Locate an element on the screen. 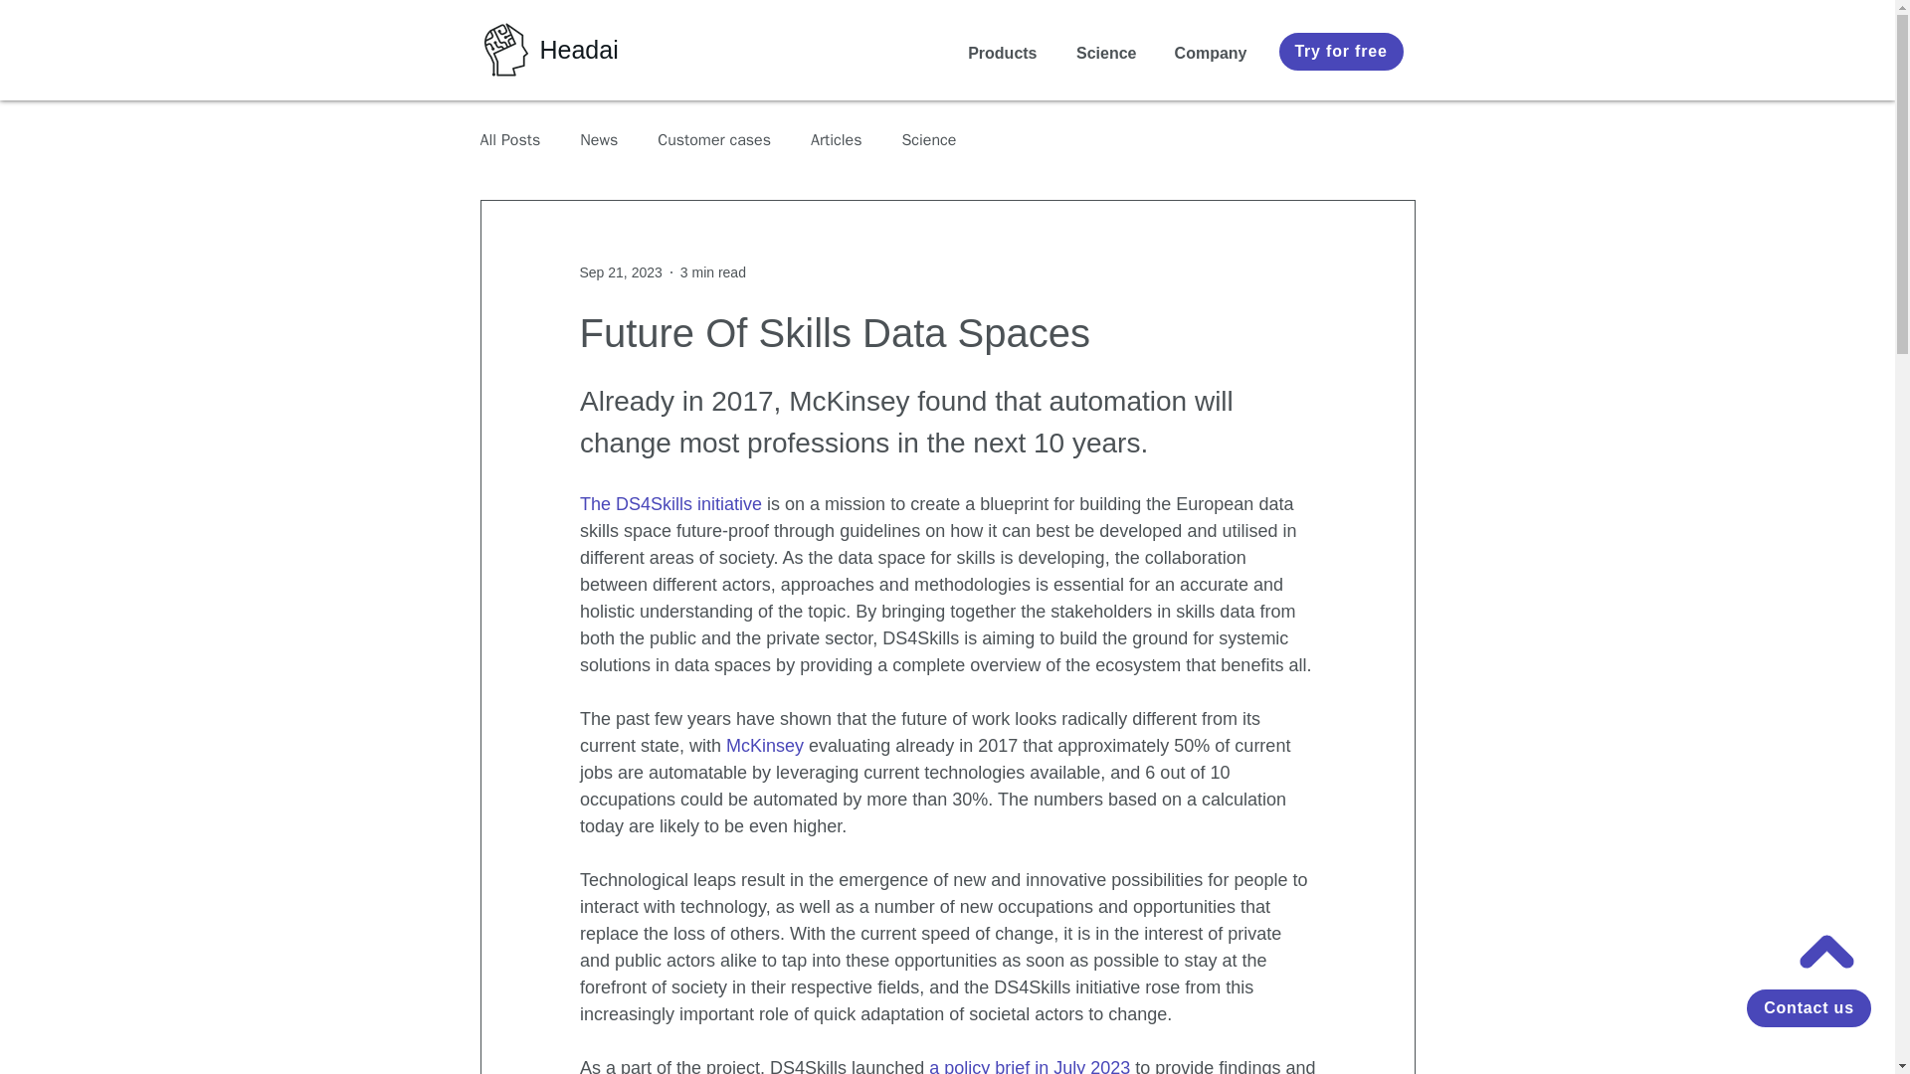 Image resolution: width=1910 pixels, height=1074 pixels. Sep 21, 2023 is located at coordinates (619, 271).